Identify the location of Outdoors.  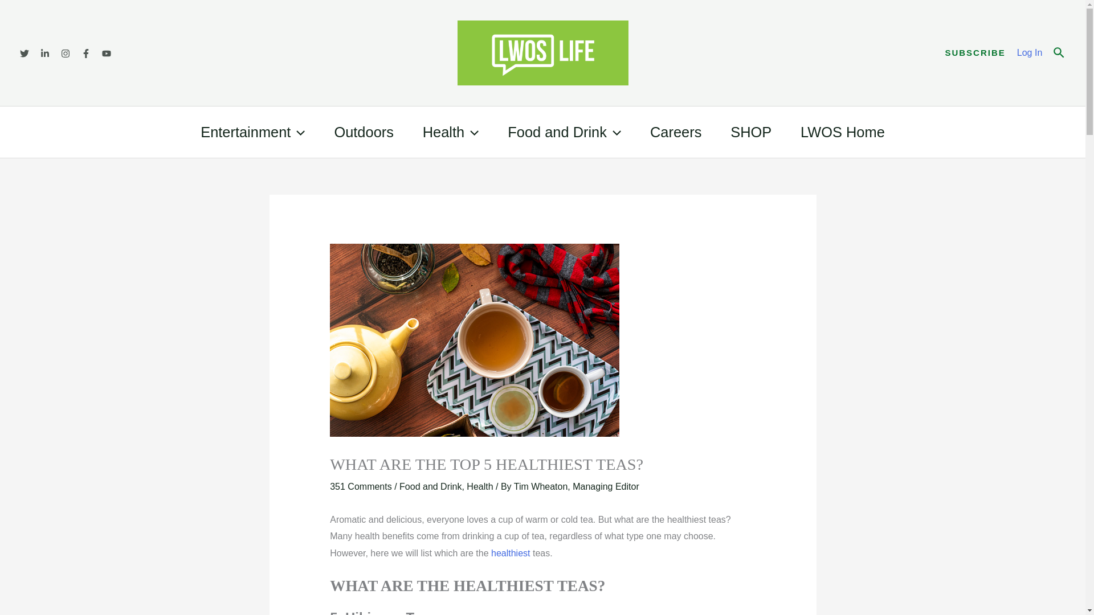
(364, 132).